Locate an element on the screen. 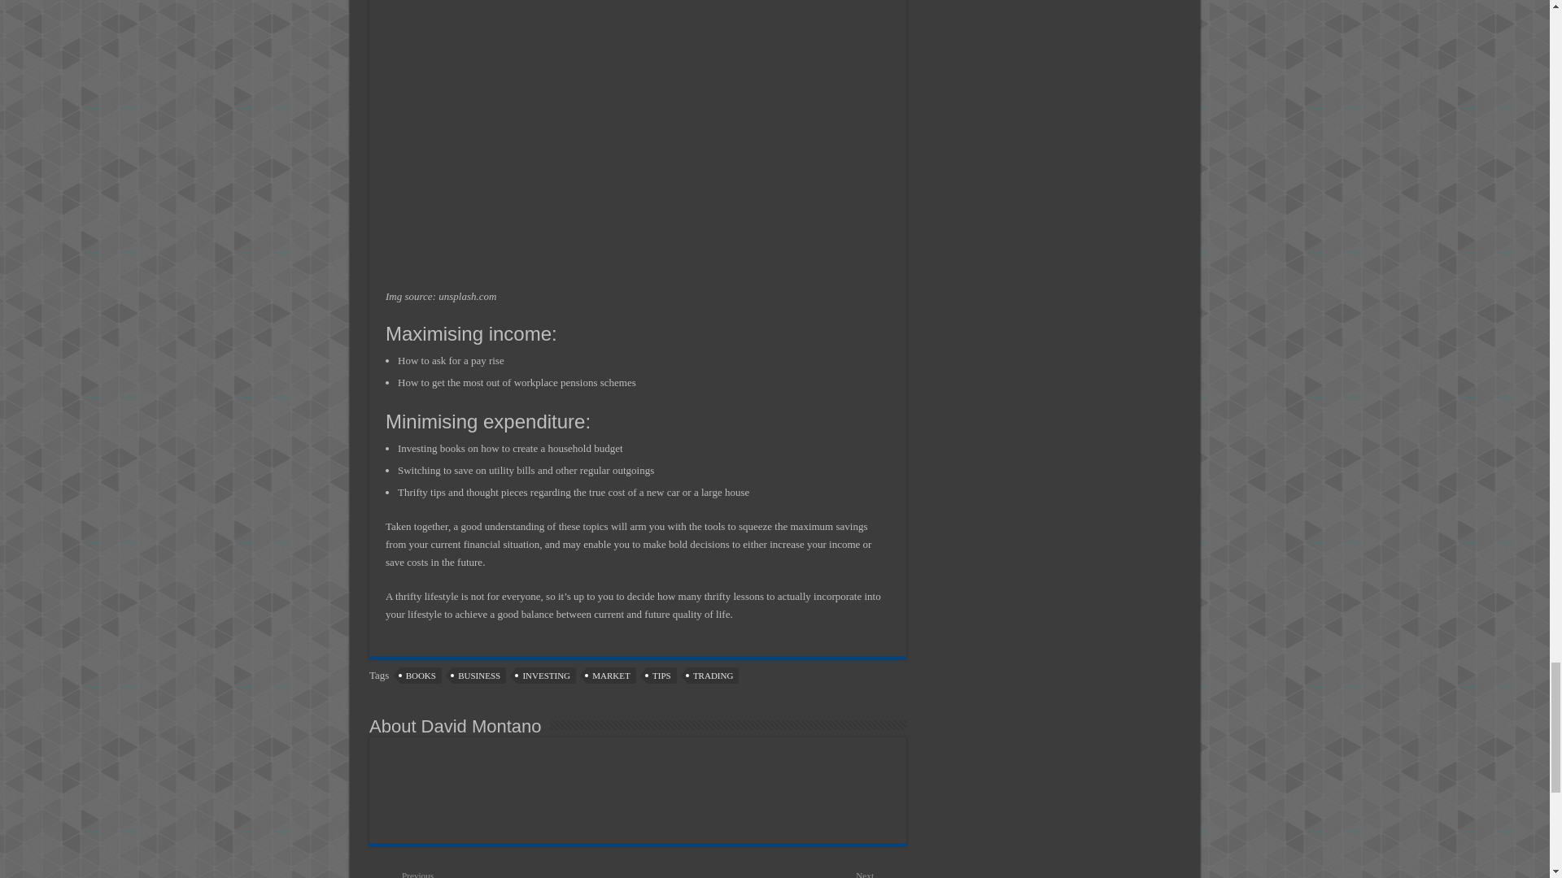 This screenshot has height=878, width=1562. MARKET is located at coordinates (611, 675).